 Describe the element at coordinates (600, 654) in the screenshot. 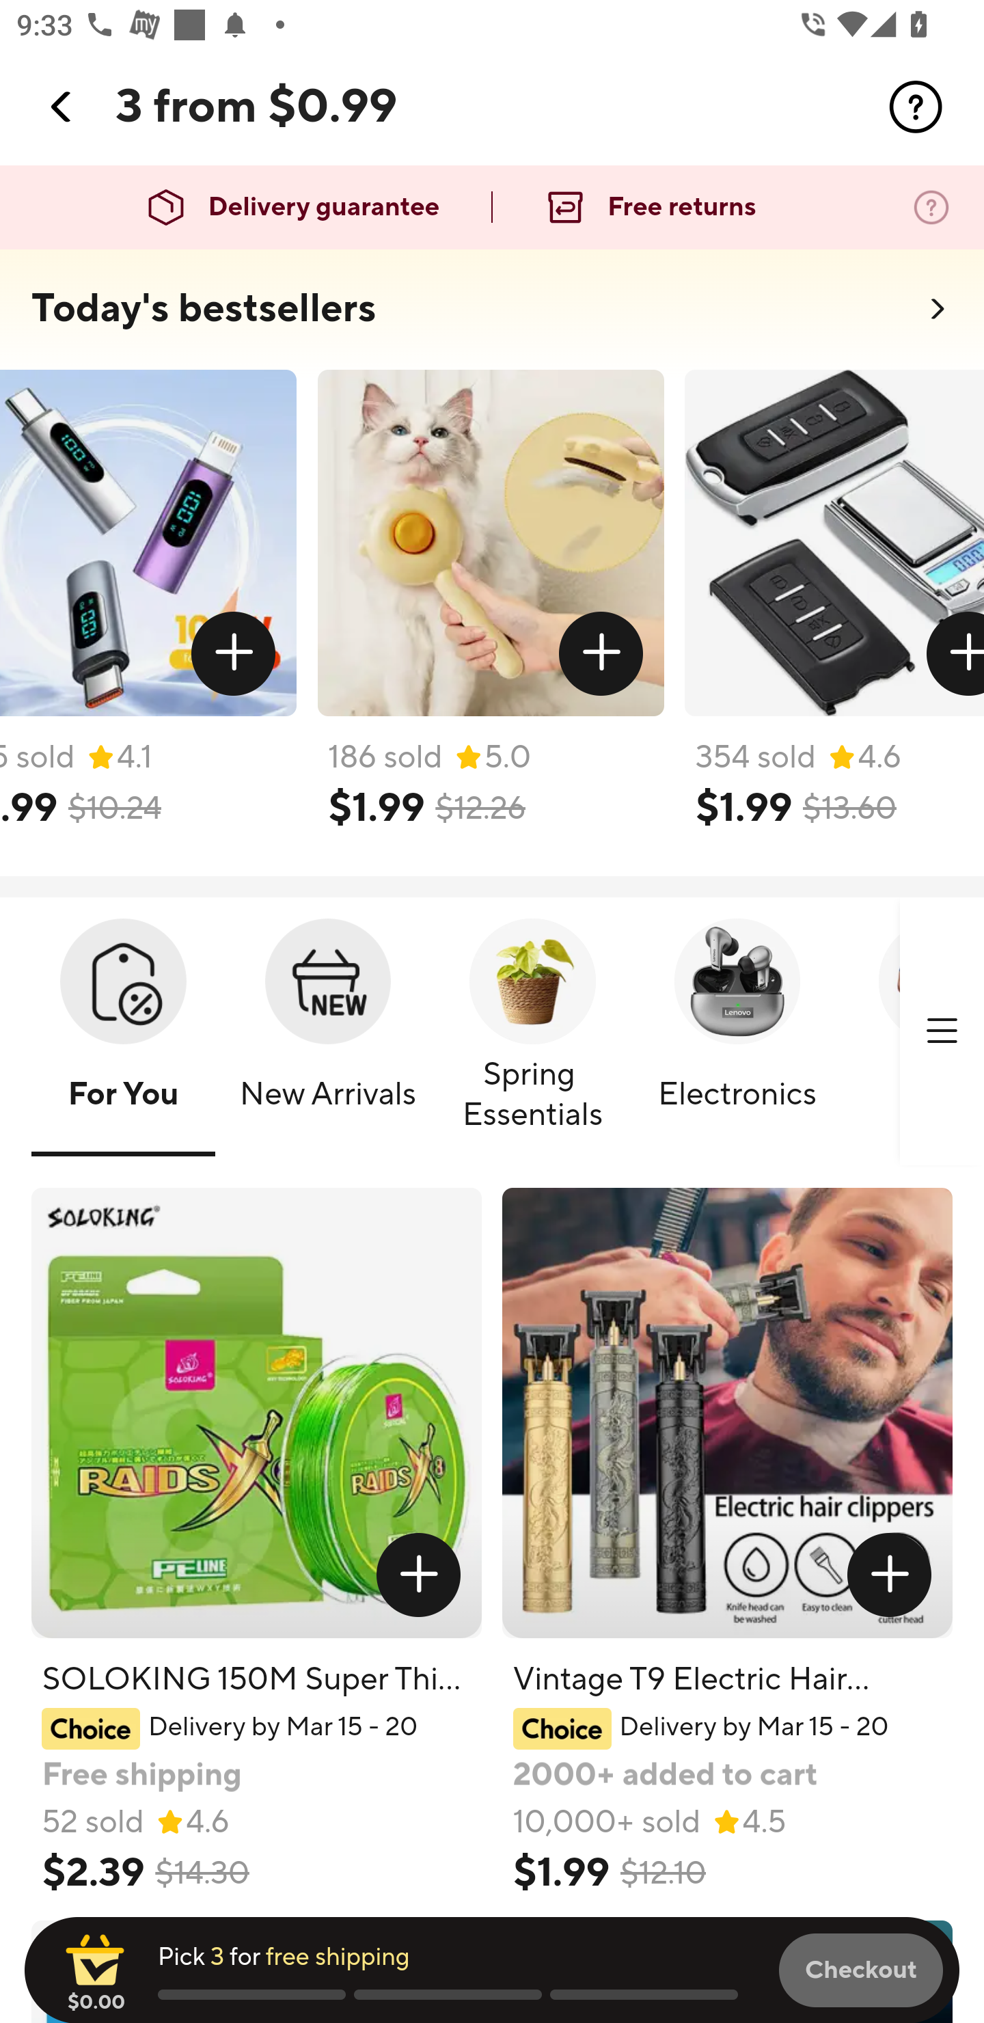

I see `` at that location.